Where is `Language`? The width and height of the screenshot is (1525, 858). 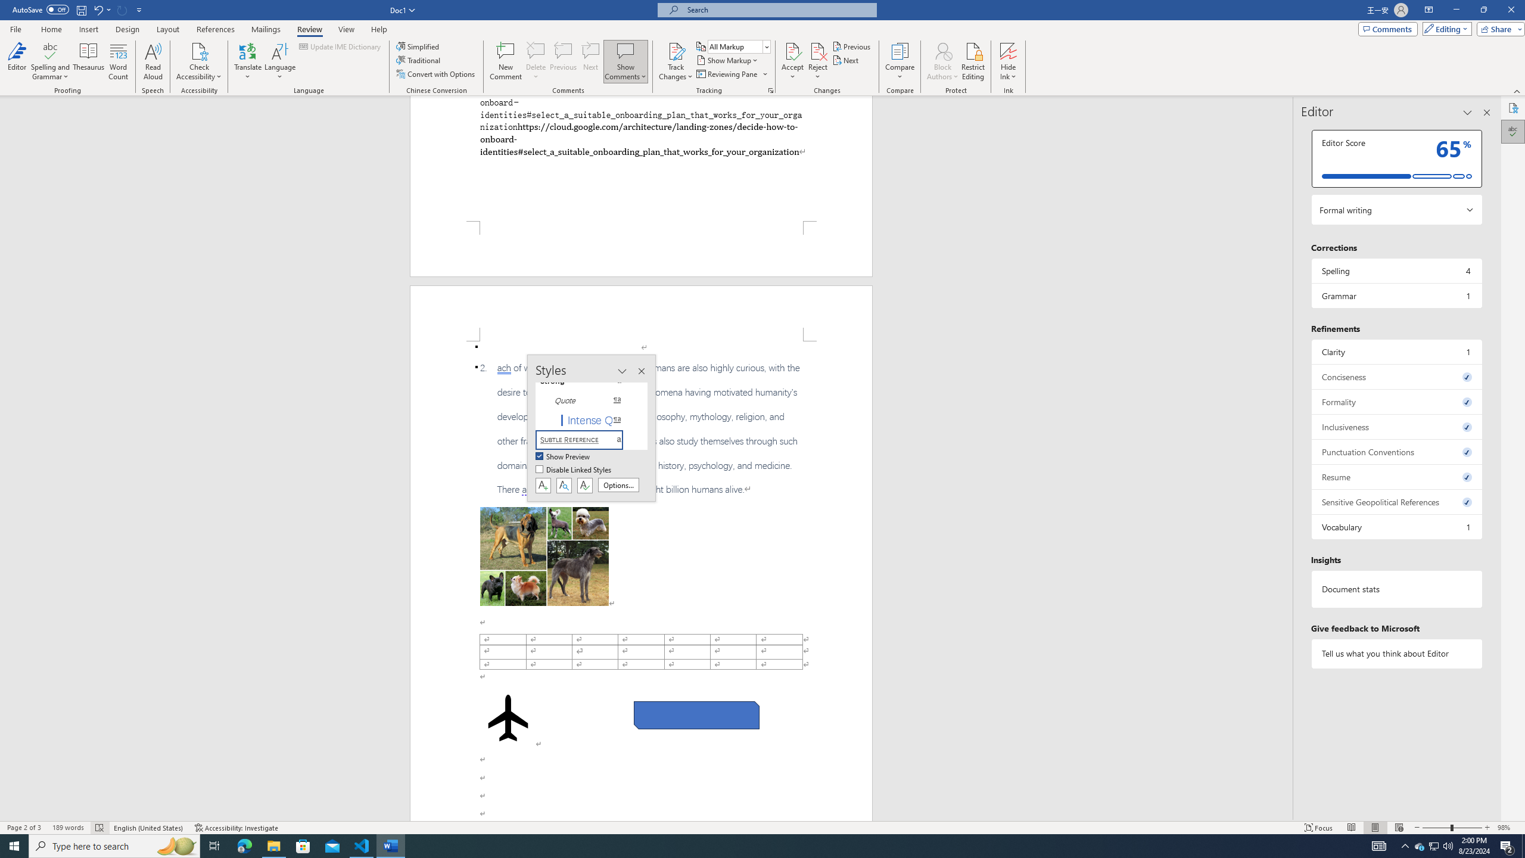
Language is located at coordinates (280, 61).